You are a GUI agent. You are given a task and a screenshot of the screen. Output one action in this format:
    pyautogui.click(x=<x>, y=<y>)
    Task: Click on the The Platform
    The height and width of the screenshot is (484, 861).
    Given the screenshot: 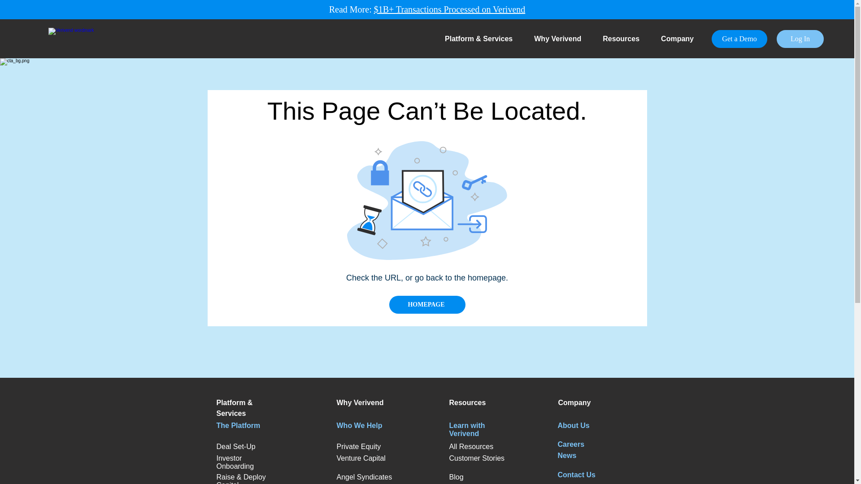 What is the action you would take?
    pyautogui.click(x=238, y=425)
    